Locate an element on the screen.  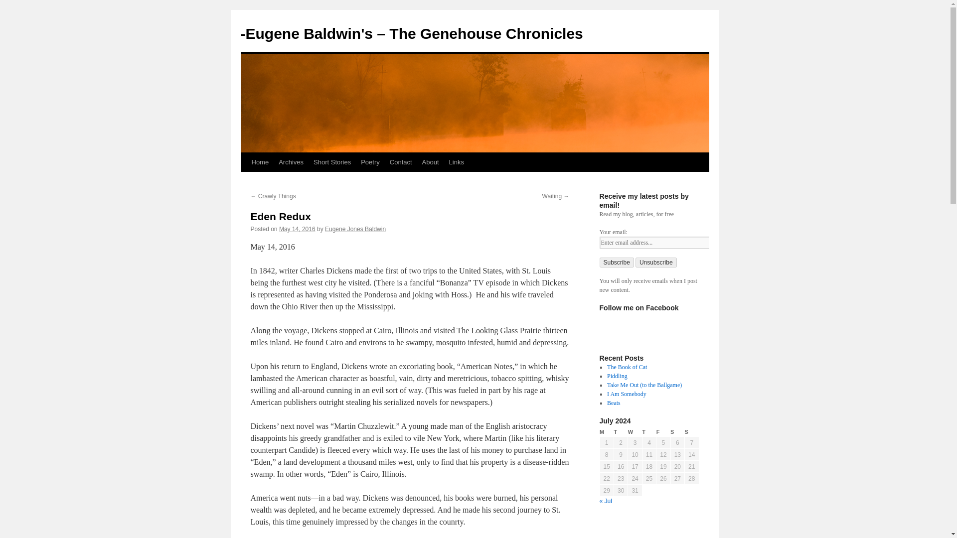
About is located at coordinates (431, 162).